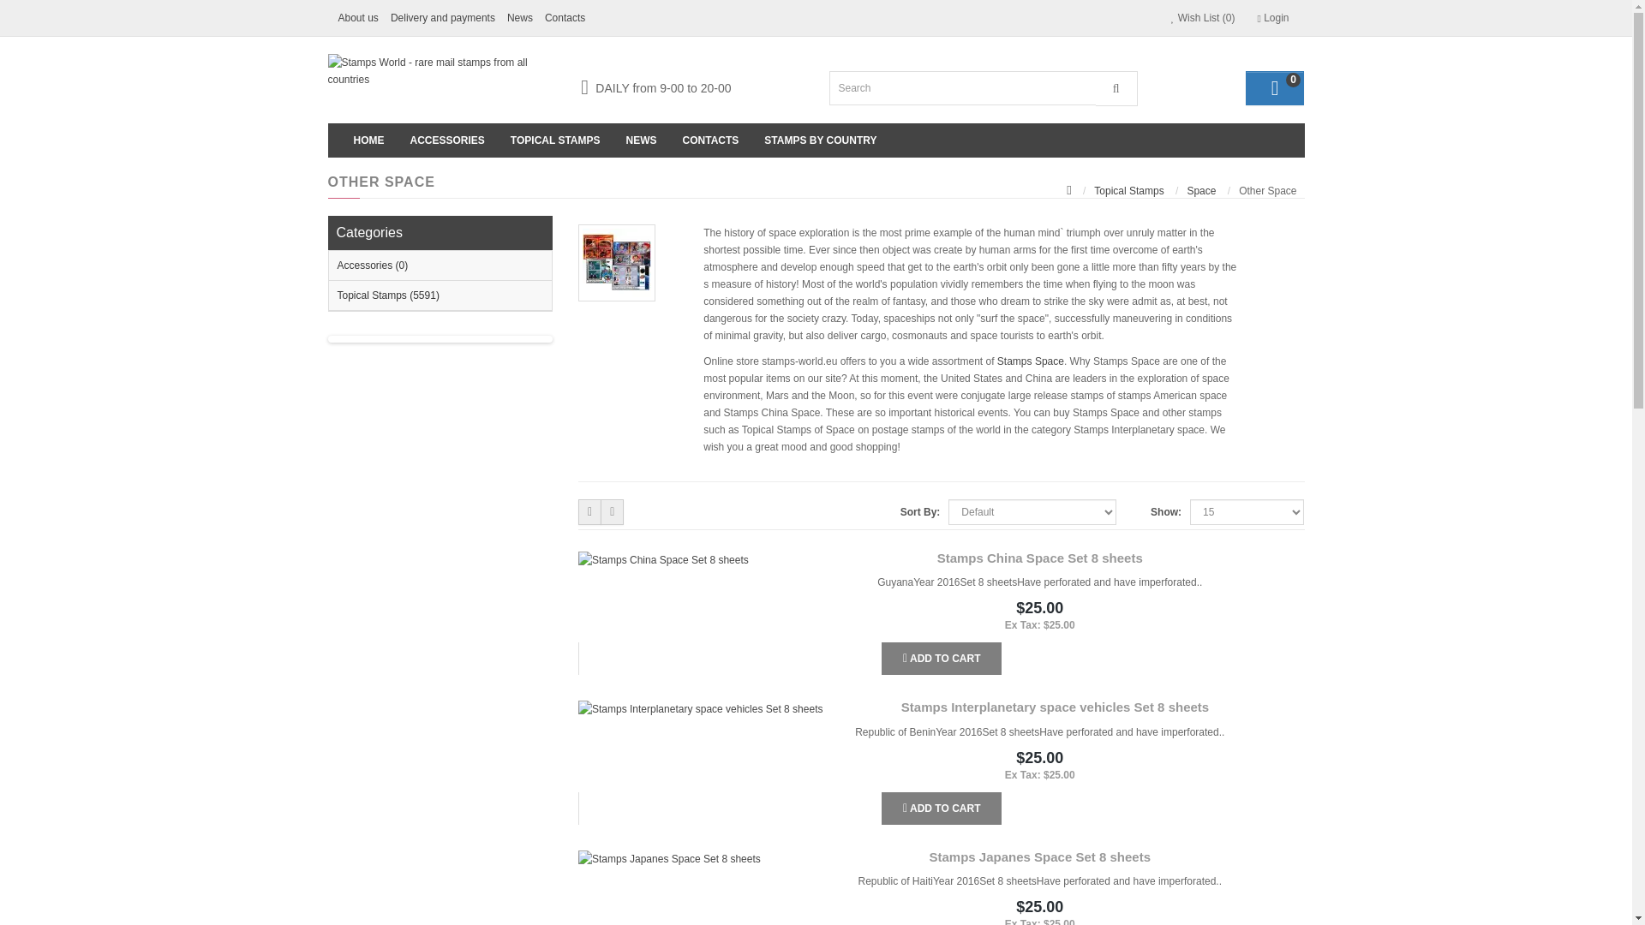 The image size is (1645, 925). Describe the element at coordinates (612, 512) in the screenshot. I see `Grid` at that location.